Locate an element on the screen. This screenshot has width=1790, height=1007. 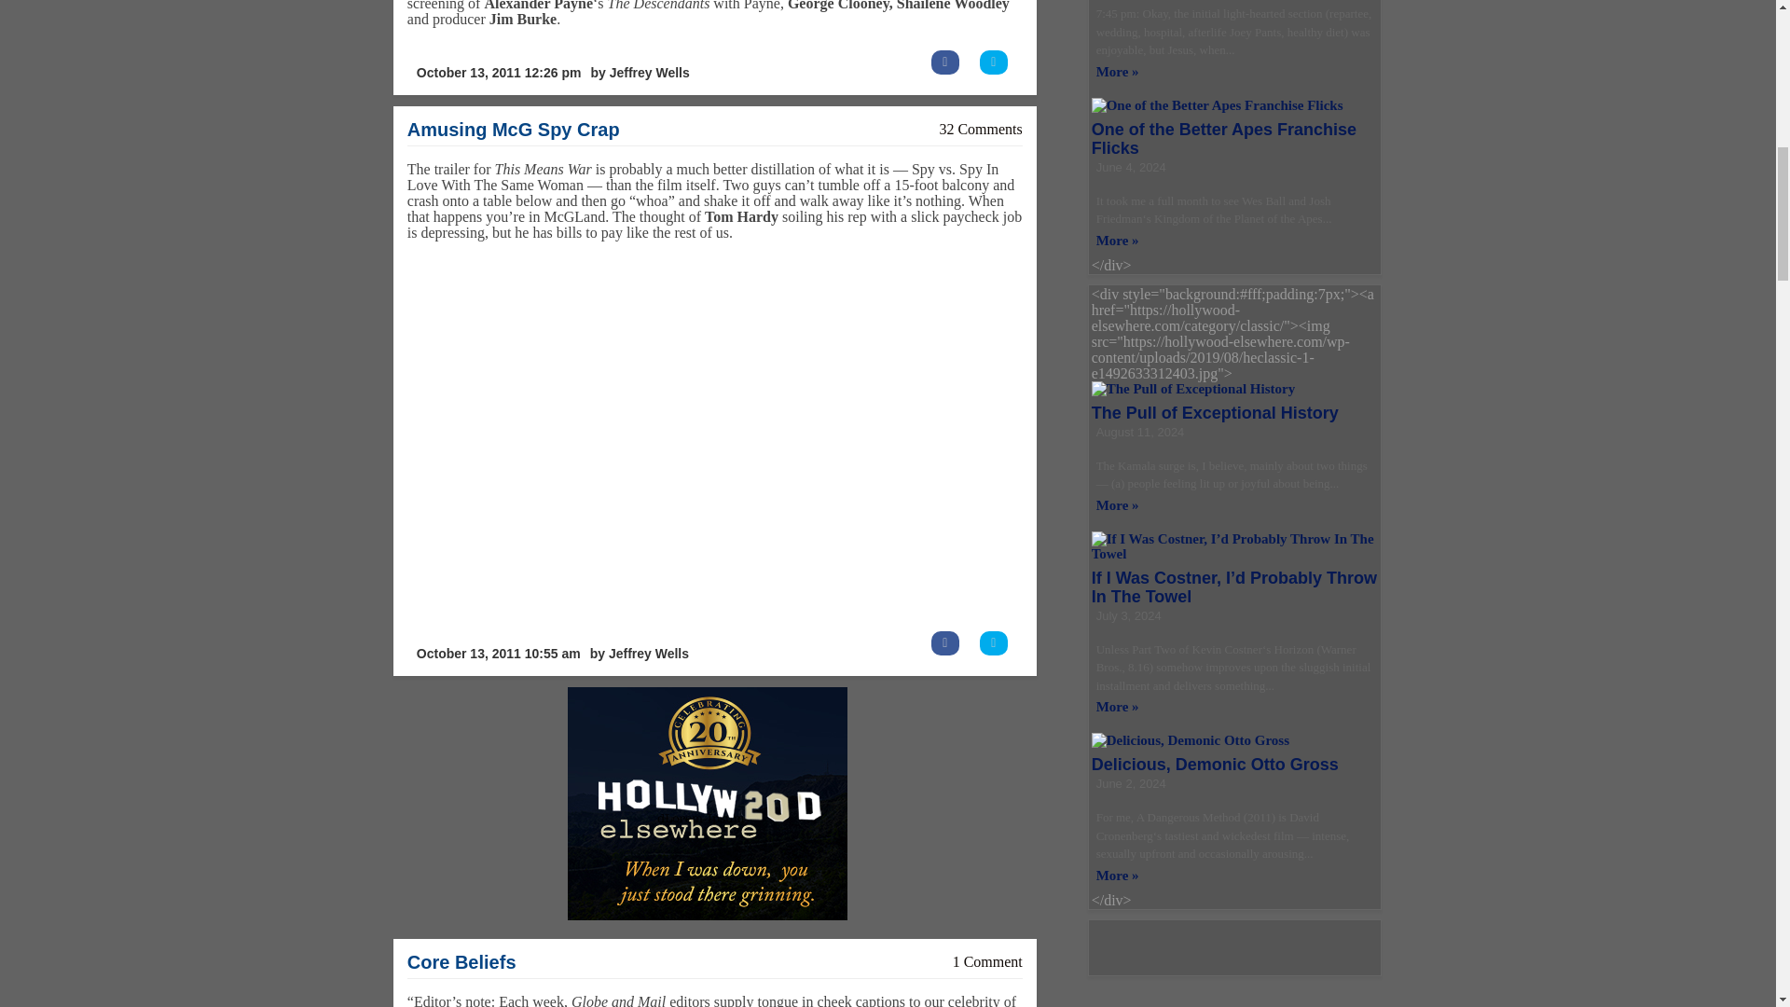
Permanent Link to Core Beliefs is located at coordinates (462, 962).